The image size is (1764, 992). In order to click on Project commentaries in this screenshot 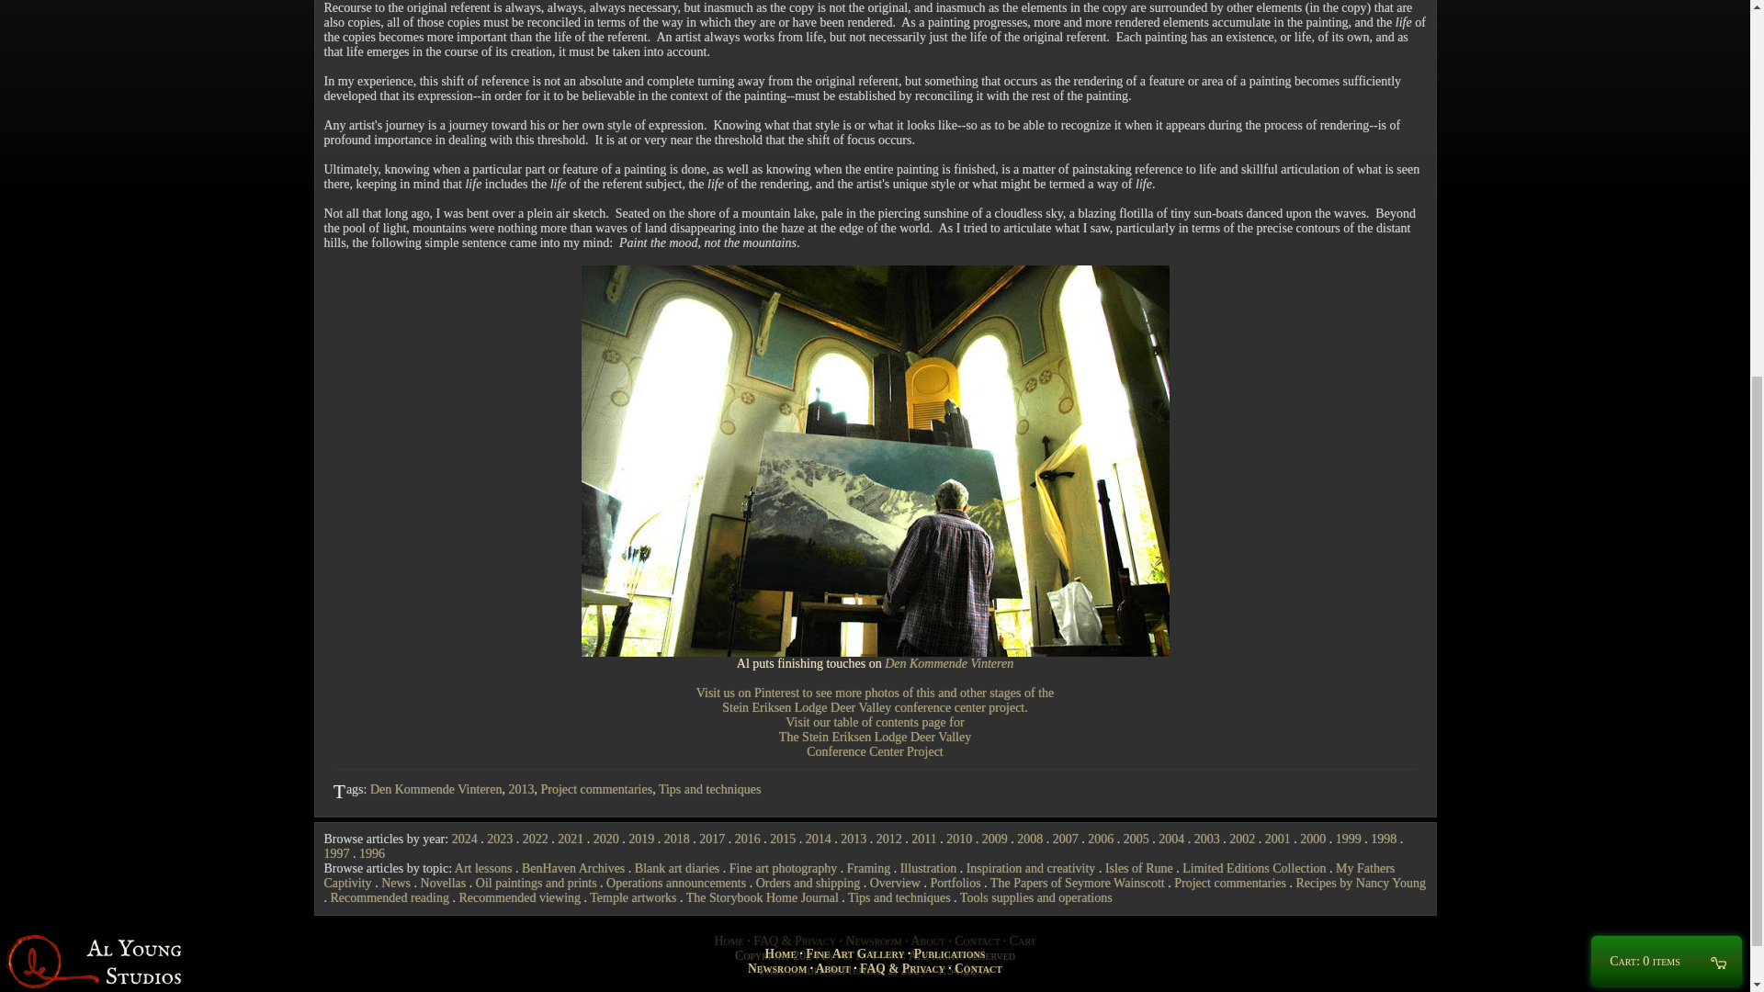, I will do `click(595, 790)`.